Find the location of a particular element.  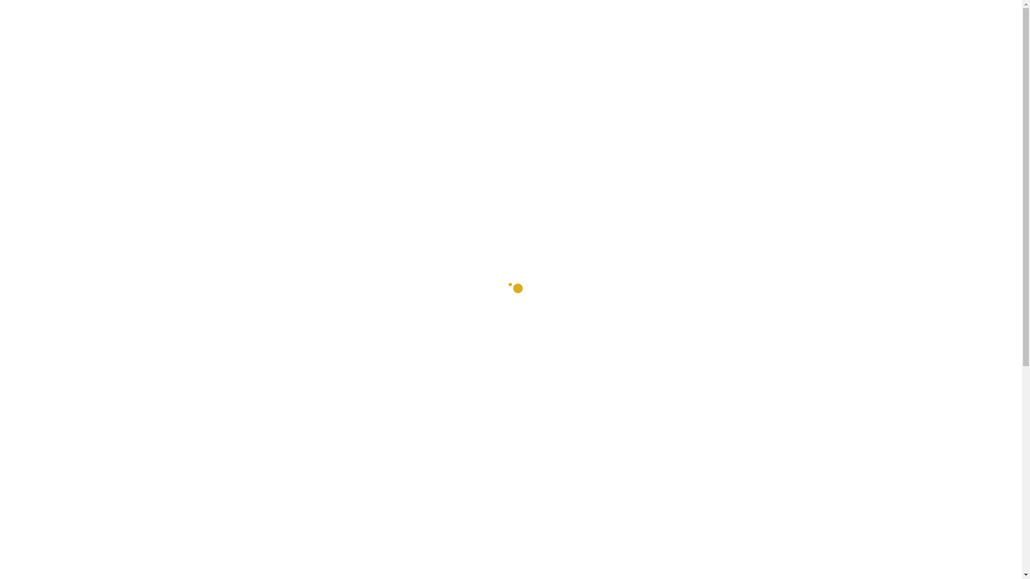

JOURNAL is located at coordinates (362, 62).